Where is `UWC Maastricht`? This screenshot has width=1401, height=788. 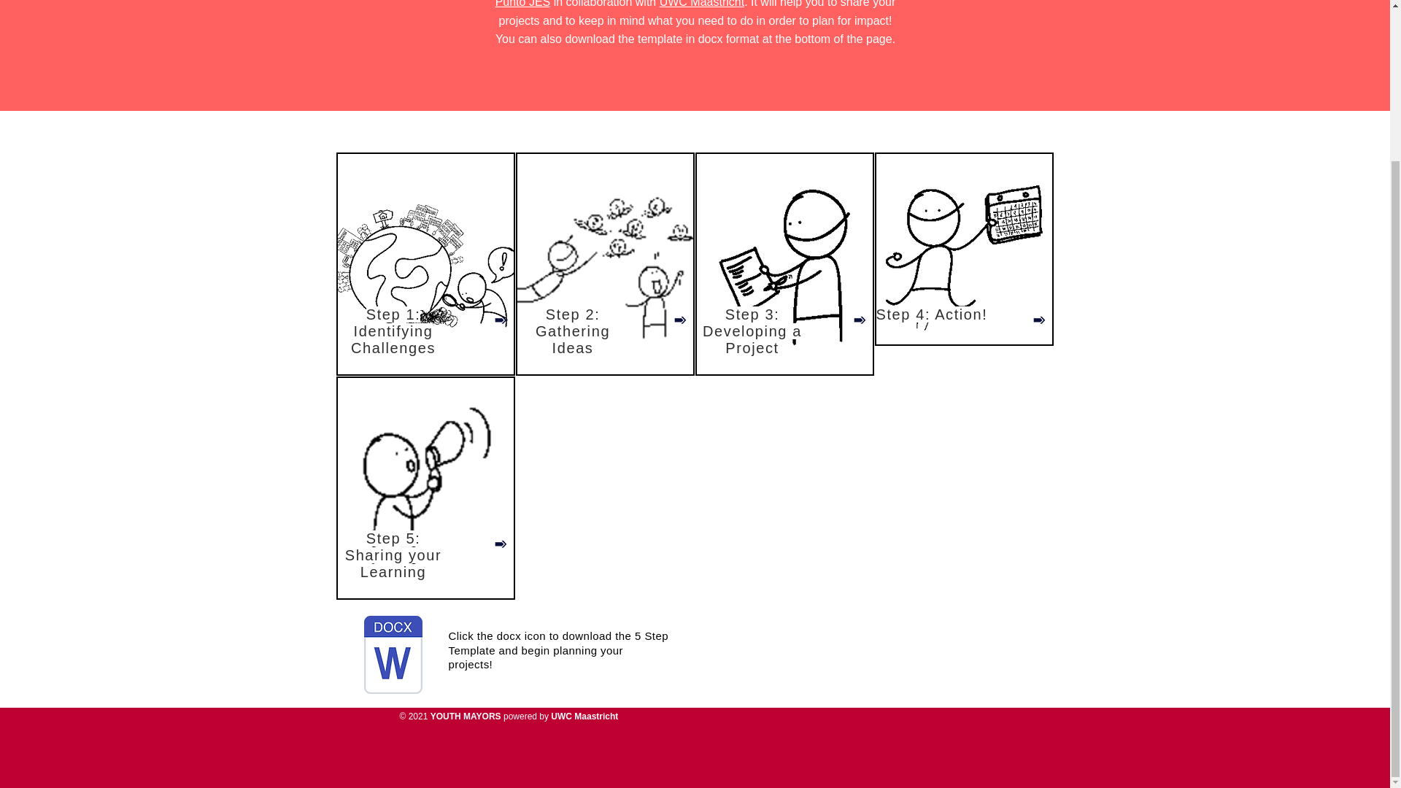 UWC Maastricht is located at coordinates (702, 4).